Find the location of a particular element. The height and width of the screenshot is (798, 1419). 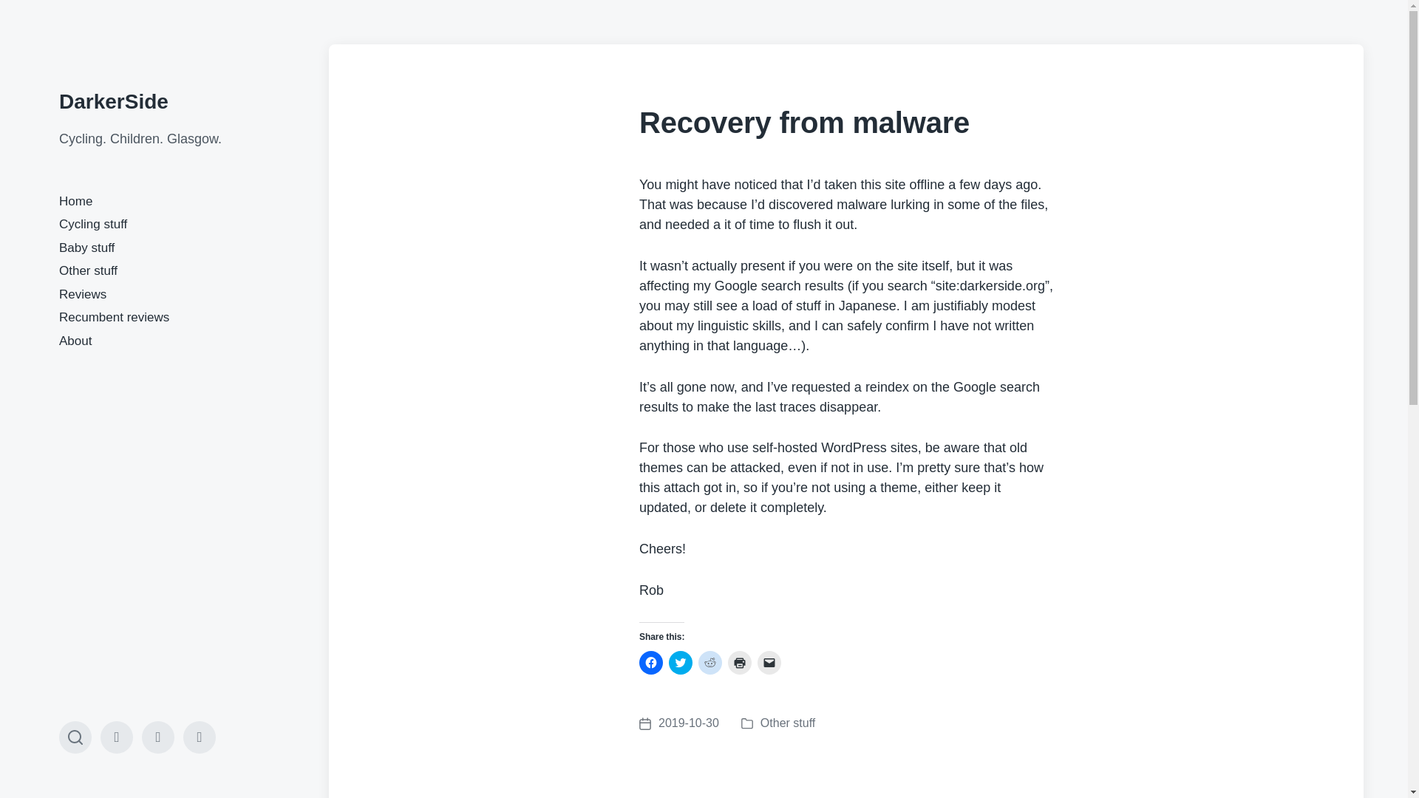

Cycling stuff is located at coordinates (93, 224).